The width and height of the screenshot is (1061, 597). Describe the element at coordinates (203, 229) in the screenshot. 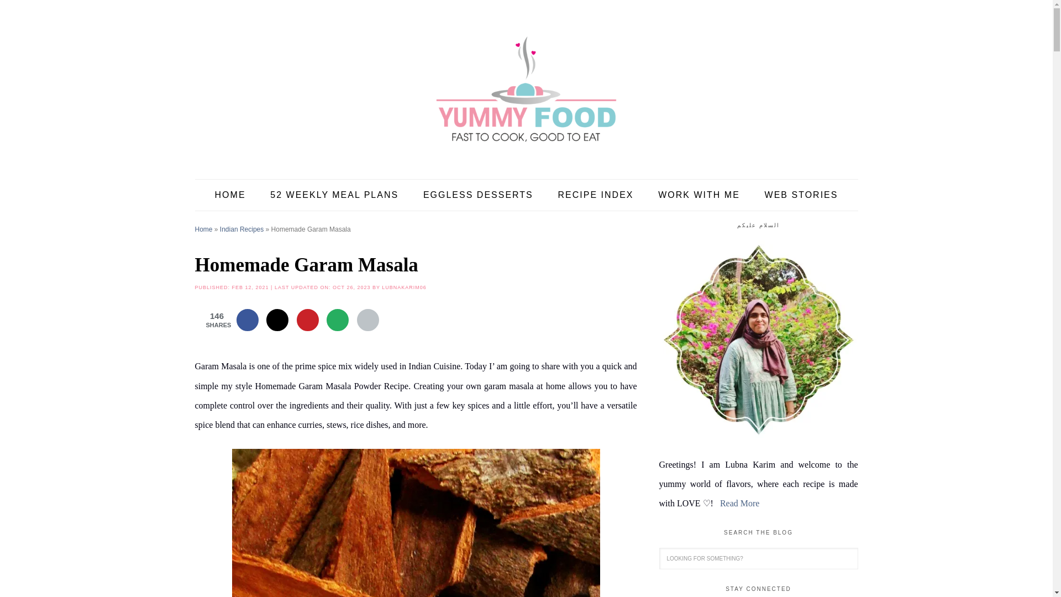

I see `Home` at that location.